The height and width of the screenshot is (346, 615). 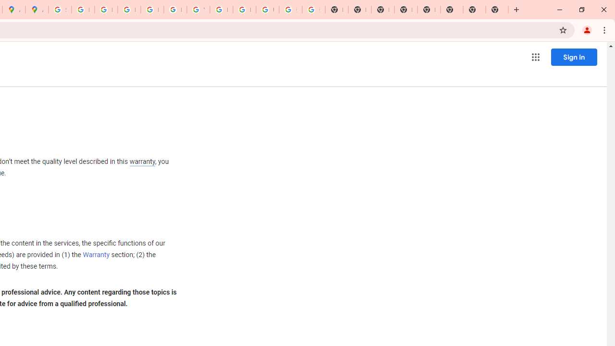 I want to click on Browse Chrome as a guest - Computer - Google Chrome Help, so click(x=221, y=10).